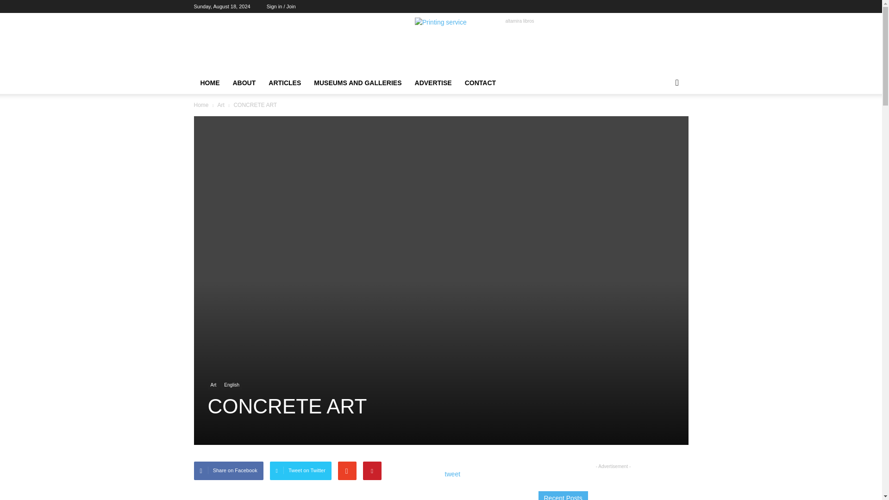 The height and width of the screenshot is (500, 889). What do you see at coordinates (480, 83) in the screenshot?
I see `CONTACT` at bounding box center [480, 83].